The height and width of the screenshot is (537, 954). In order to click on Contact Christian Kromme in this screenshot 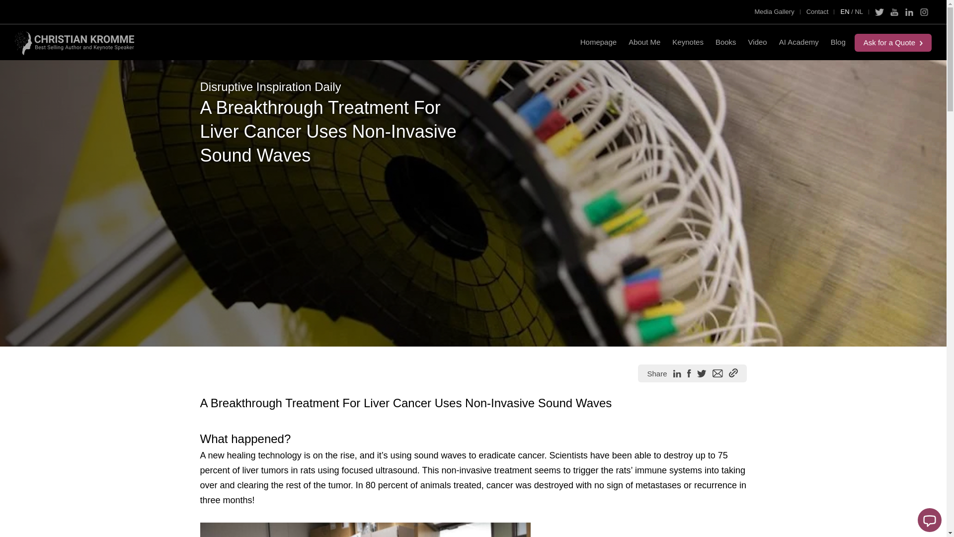, I will do `click(817, 11)`.